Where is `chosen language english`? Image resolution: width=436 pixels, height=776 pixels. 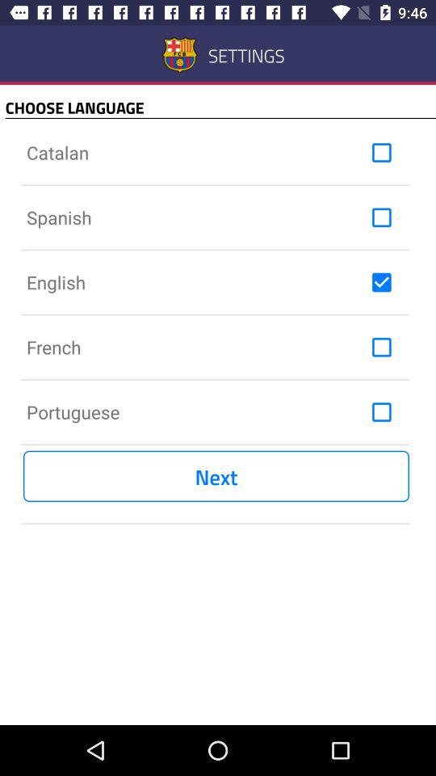 chosen language english is located at coordinates (381, 282).